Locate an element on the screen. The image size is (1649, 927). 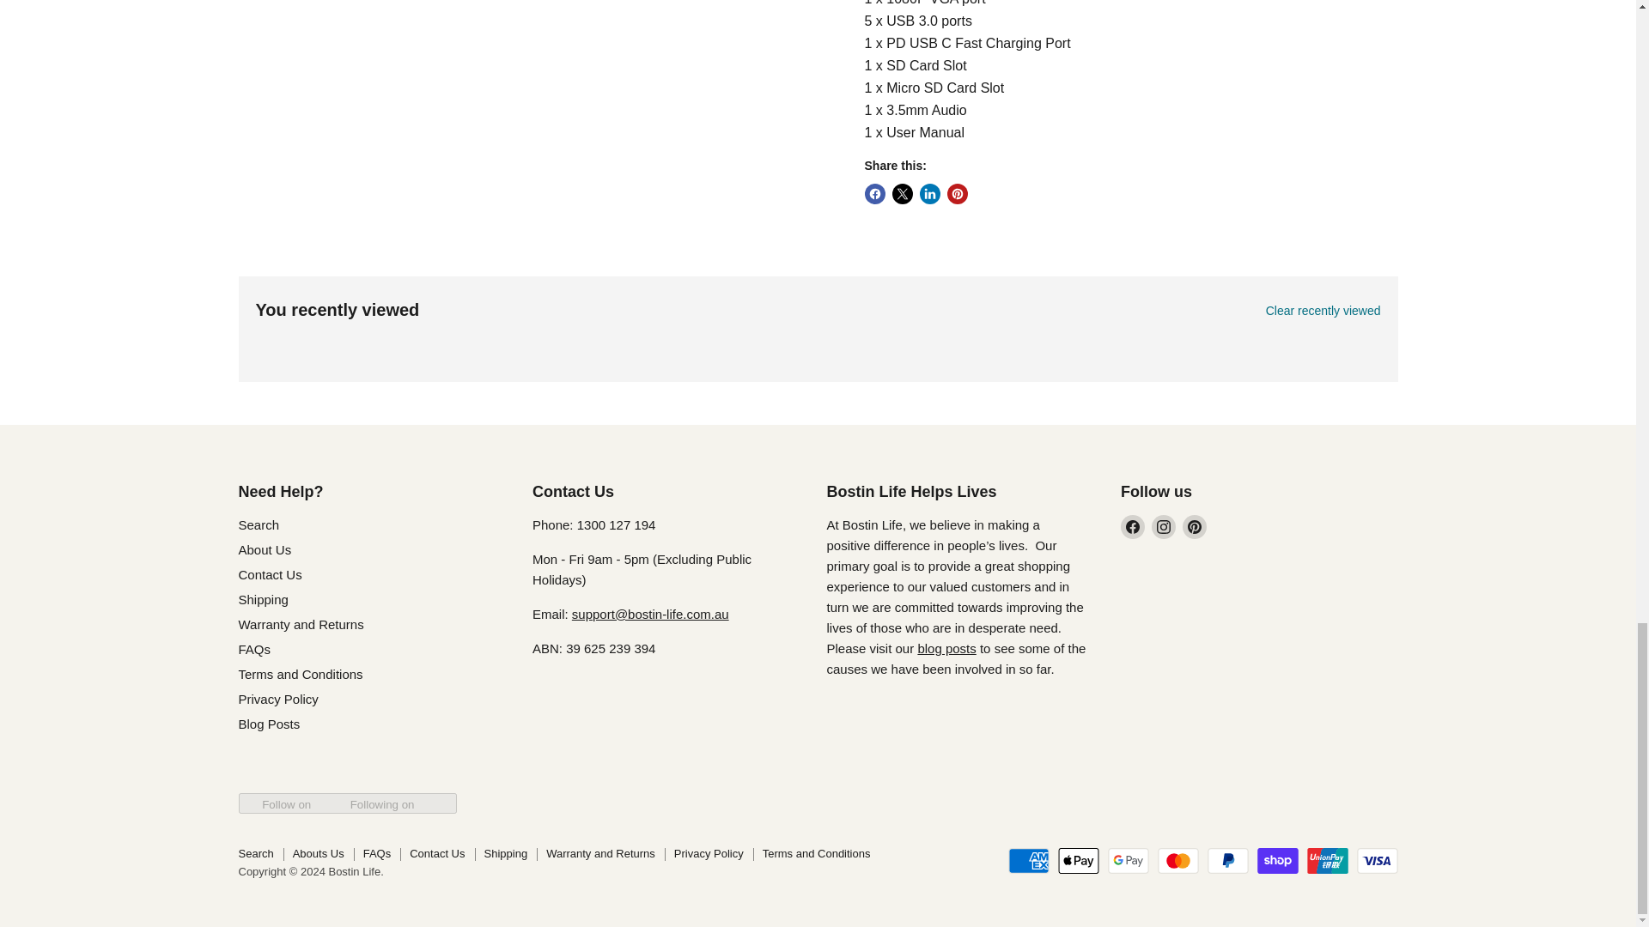
Facebook is located at coordinates (1132, 527).